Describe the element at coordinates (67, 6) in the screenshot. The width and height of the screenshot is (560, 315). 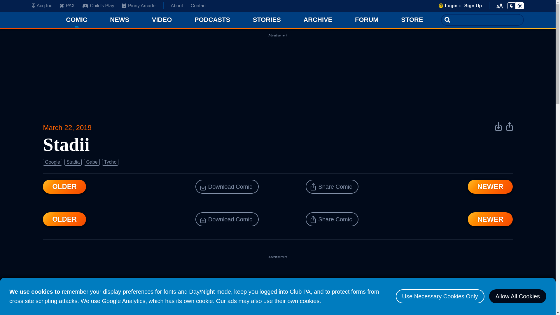
I see `PAX` at that location.